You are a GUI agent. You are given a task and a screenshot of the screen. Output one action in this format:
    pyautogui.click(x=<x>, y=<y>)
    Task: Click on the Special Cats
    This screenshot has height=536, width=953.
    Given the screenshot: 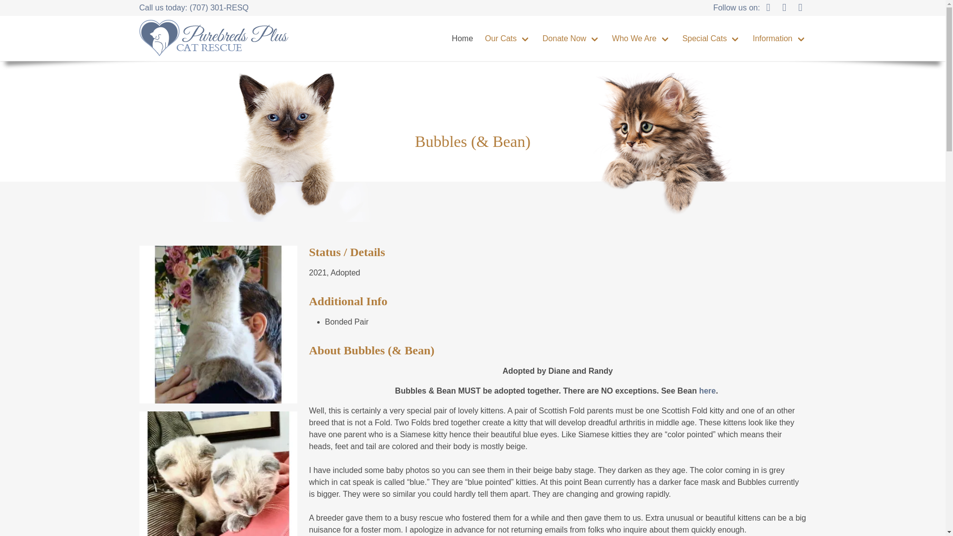 What is the action you would take?
    pyautogui.click(x=712, y=39)
    